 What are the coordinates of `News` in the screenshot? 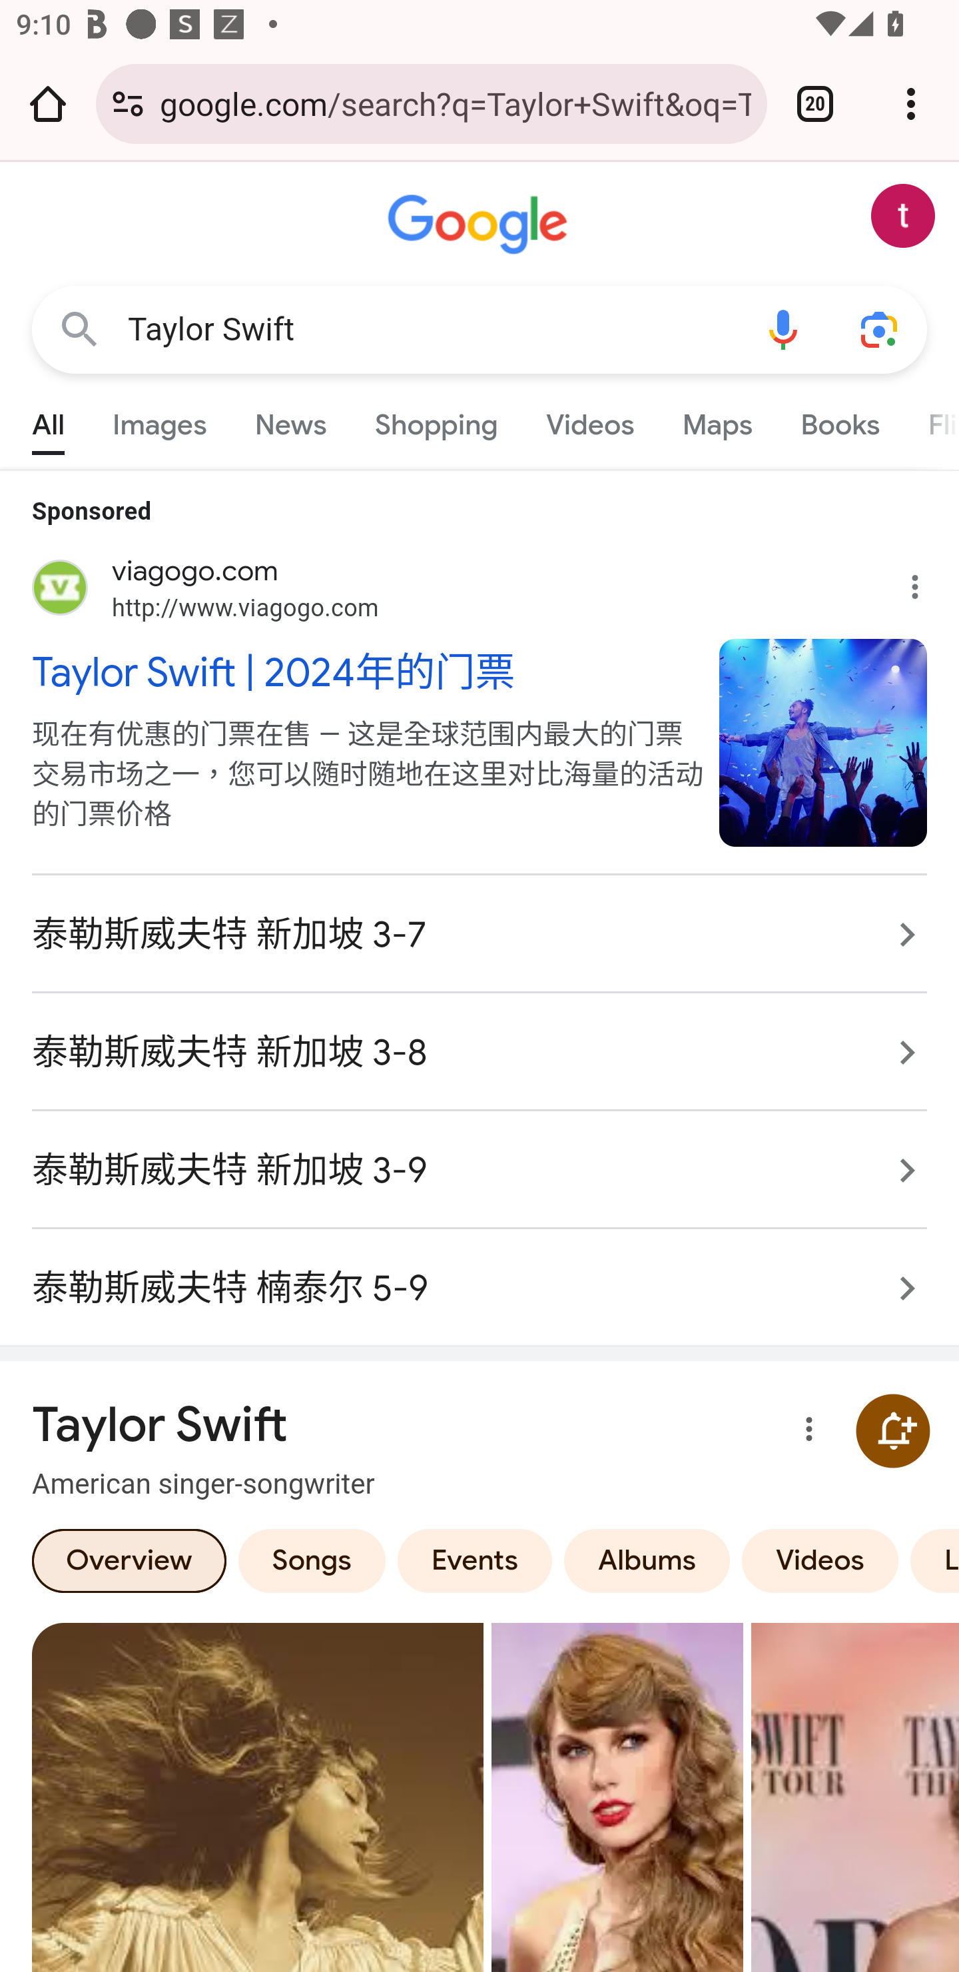 It's located at (290, 420).